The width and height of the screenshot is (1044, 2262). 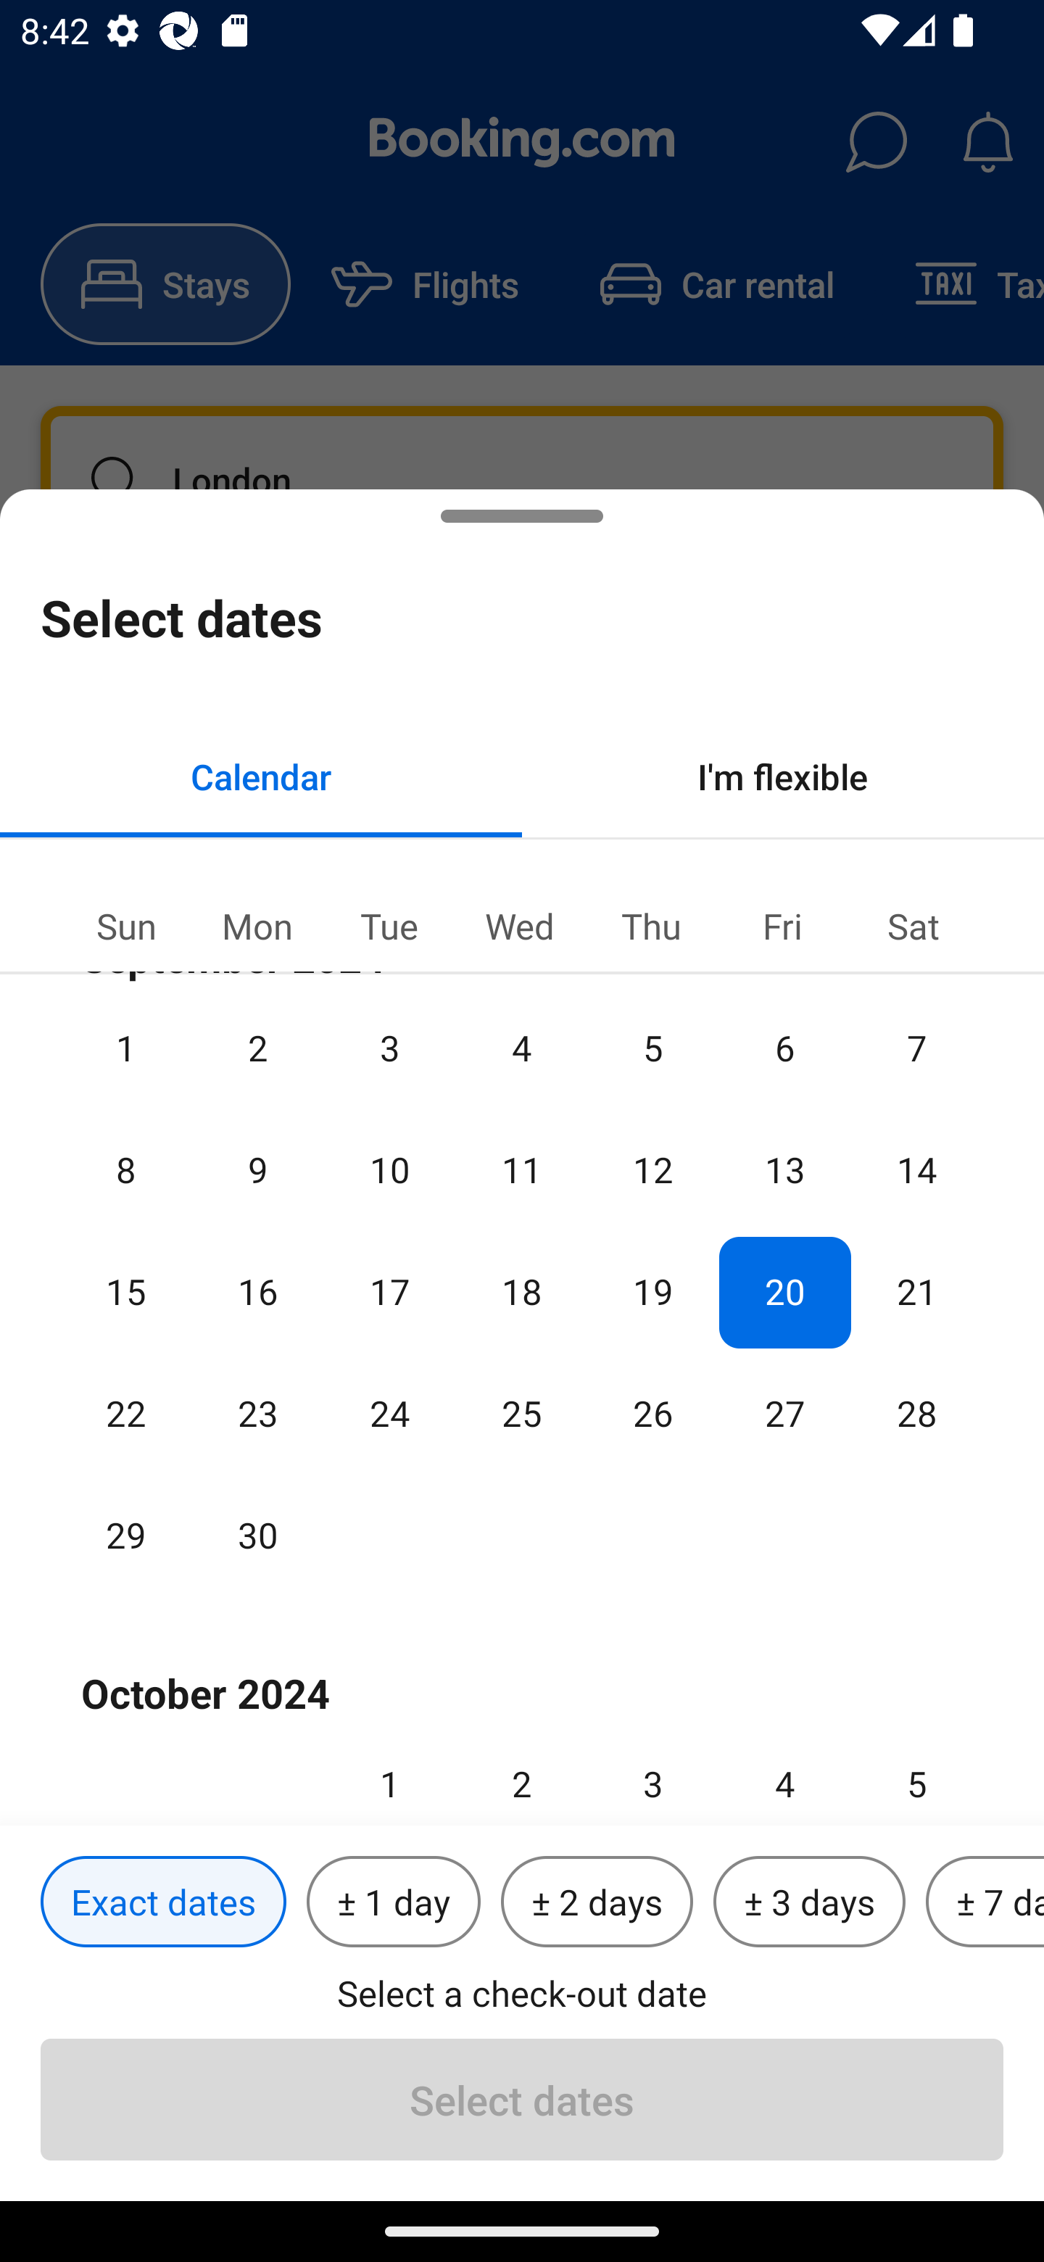 What do you see at coordinates (522, 2099) in the screenshot?
I see `Select dates` at bounding box center [522, 2099].